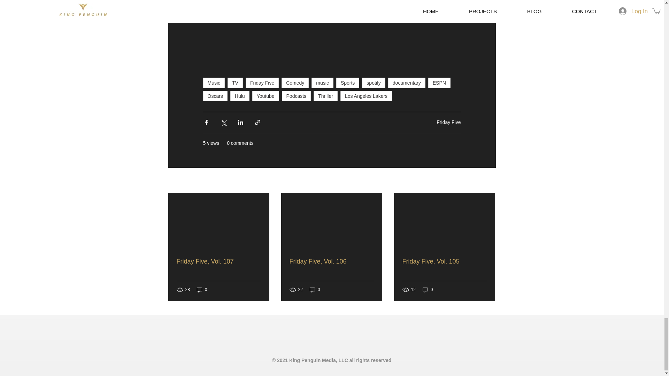  Describe the element at coordinates (322, 83) in the screenshot. I see `music` at that location.